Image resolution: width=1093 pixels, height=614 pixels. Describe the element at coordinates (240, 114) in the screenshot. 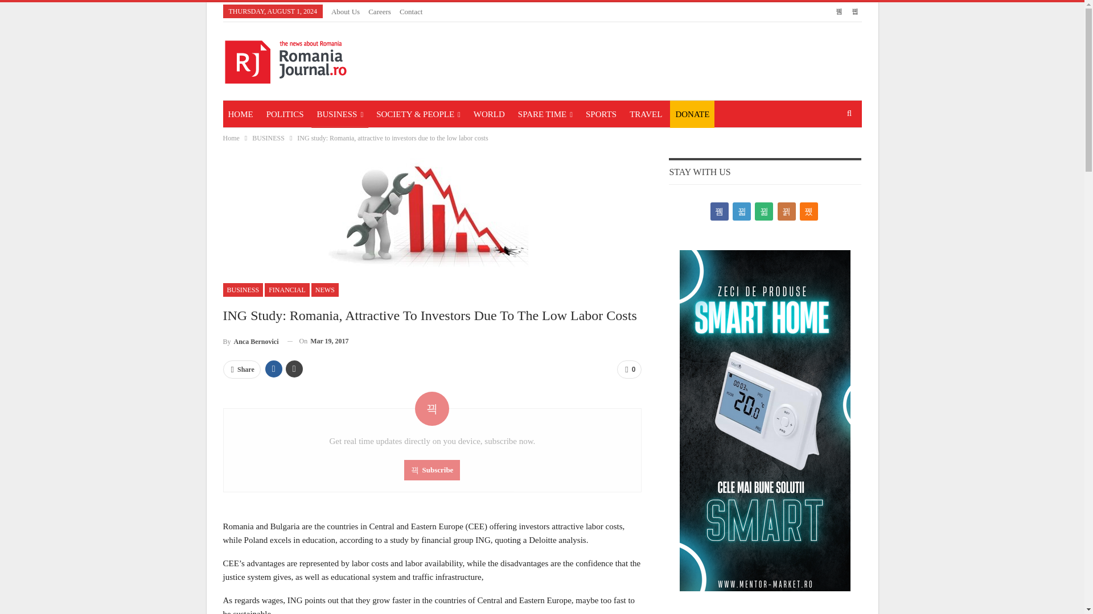

I see `HOME` at that location.